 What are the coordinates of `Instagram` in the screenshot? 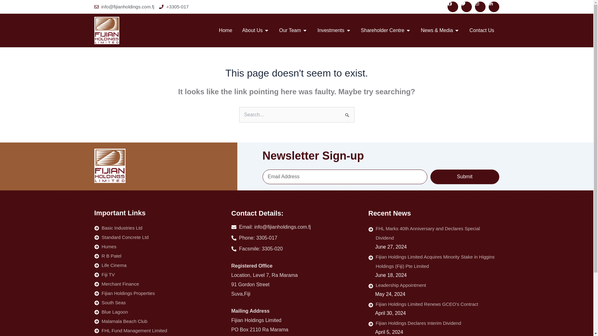 It's located at (480, 7).